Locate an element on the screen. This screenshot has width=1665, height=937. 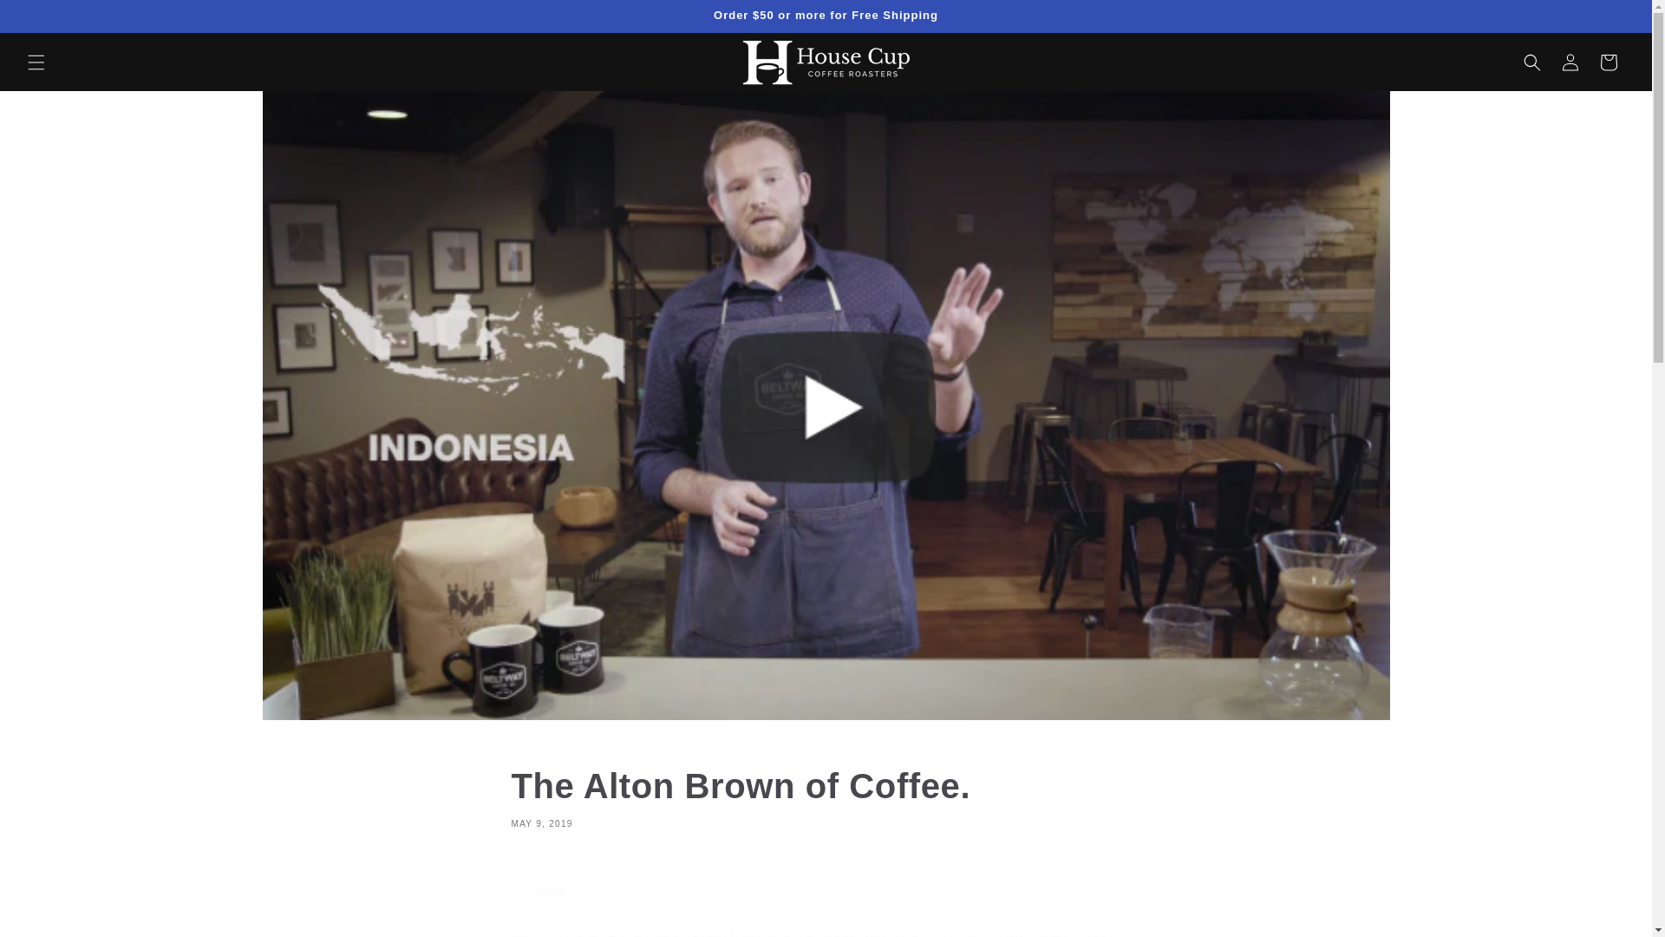
Share is located at coordinates (826, 891).